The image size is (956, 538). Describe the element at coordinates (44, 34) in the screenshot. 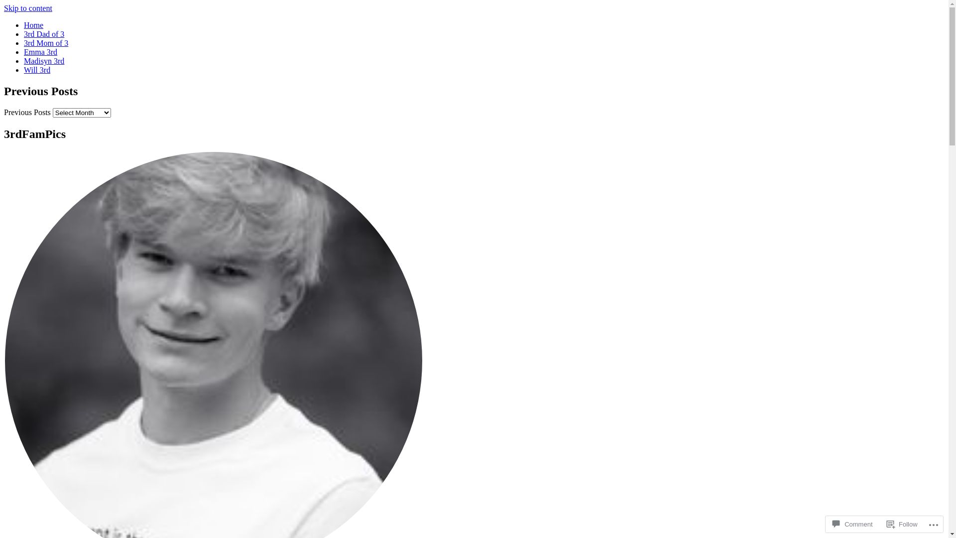

I see `3rd Dad of 3` at that location.